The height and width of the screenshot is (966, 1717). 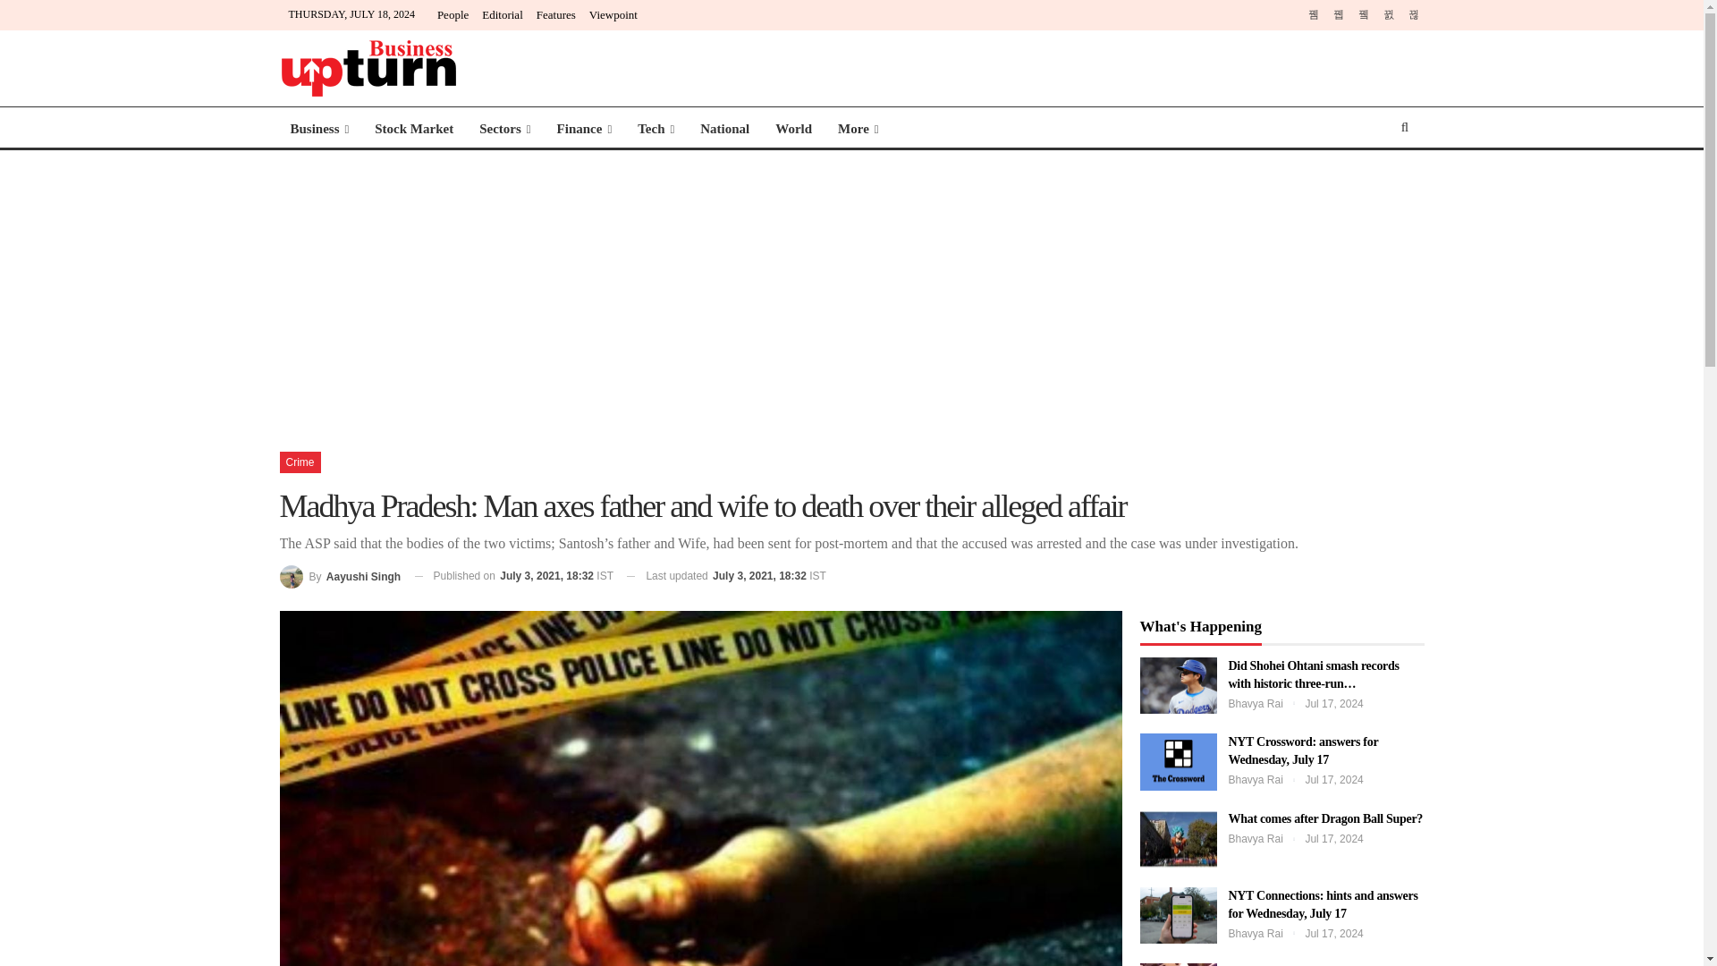 What do you see at coordinates (318, 129) in the screenshot?
I see `Business` at bounding box center [318, 129].